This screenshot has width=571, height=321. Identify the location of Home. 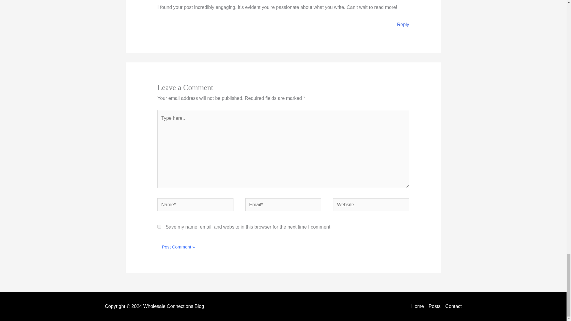
(419, 306).